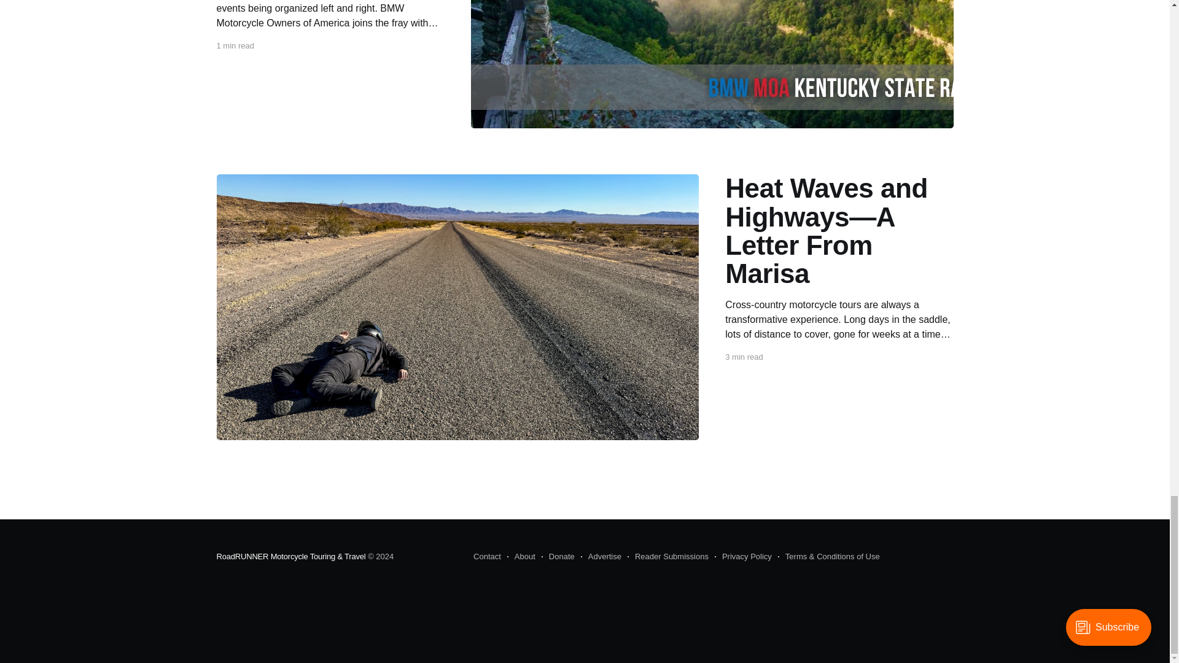  I want to click on Privacy Policy, so click(743, 557).